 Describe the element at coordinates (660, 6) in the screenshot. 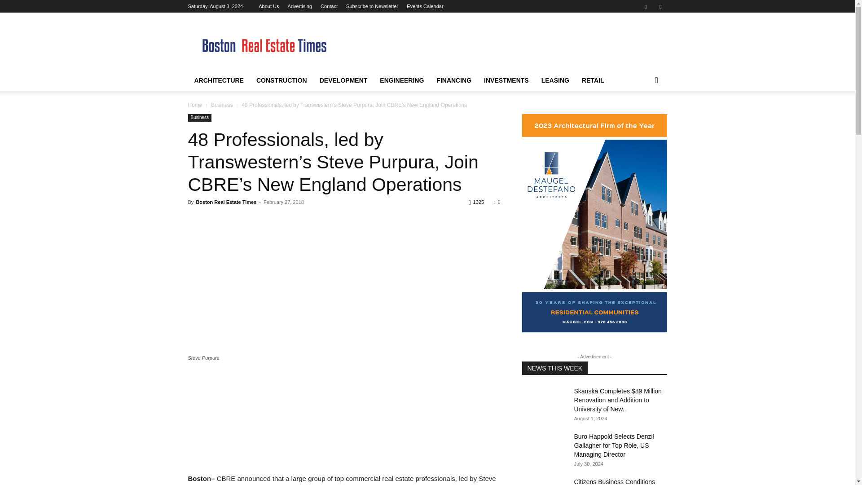

I see `Twitter` at that location.